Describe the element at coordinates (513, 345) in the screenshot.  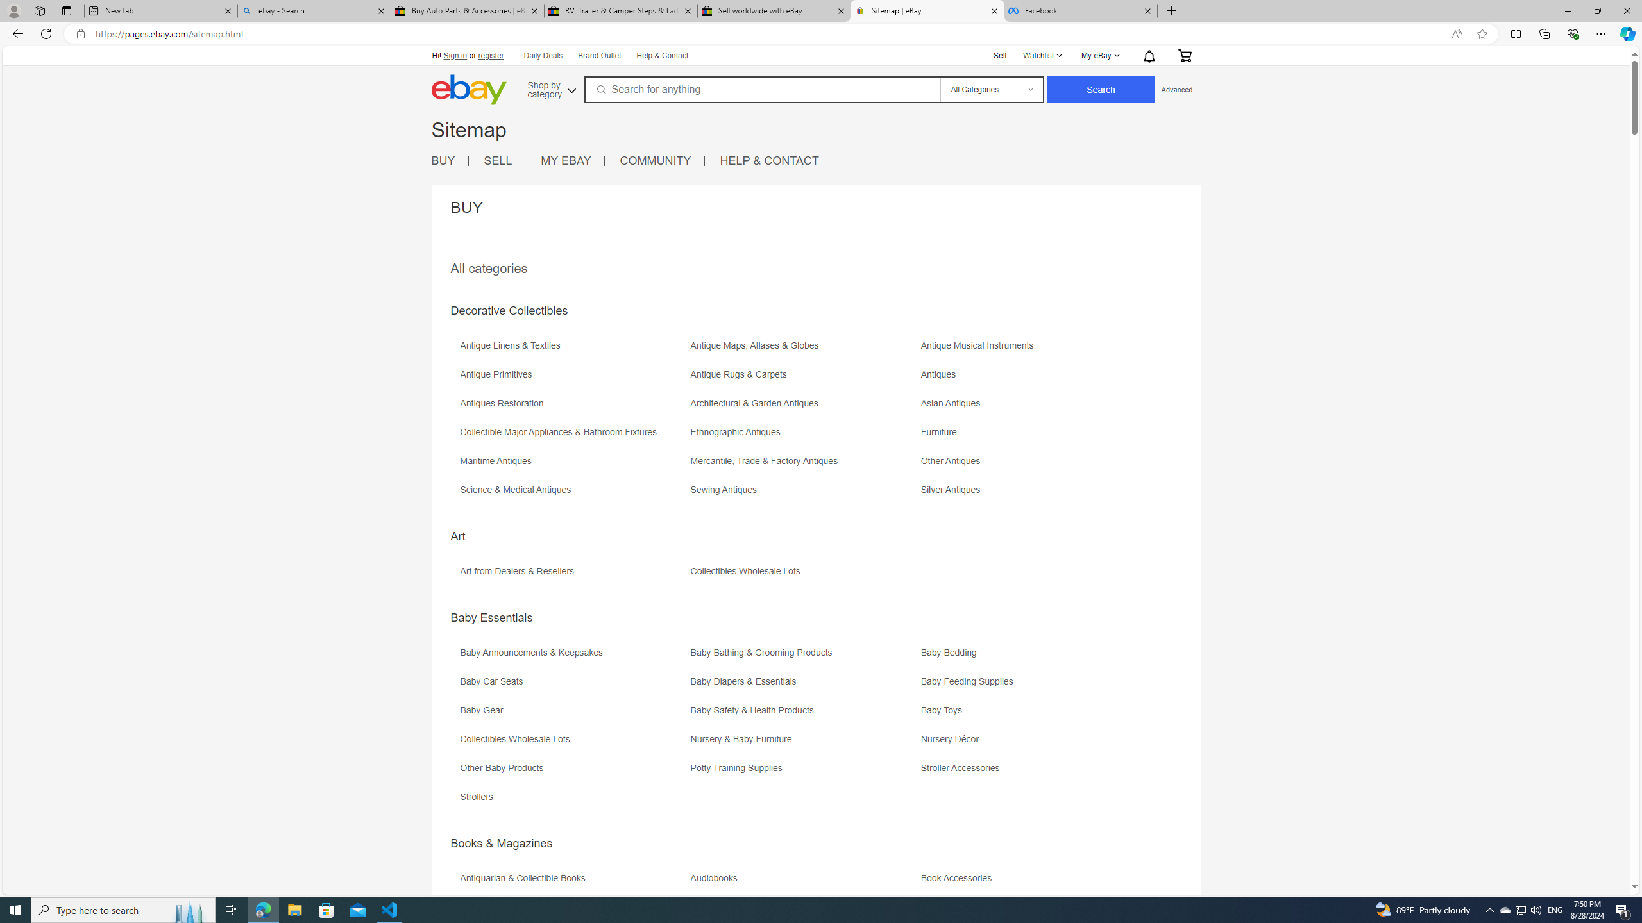
I see `Antique Linens & Textiles` at that location.